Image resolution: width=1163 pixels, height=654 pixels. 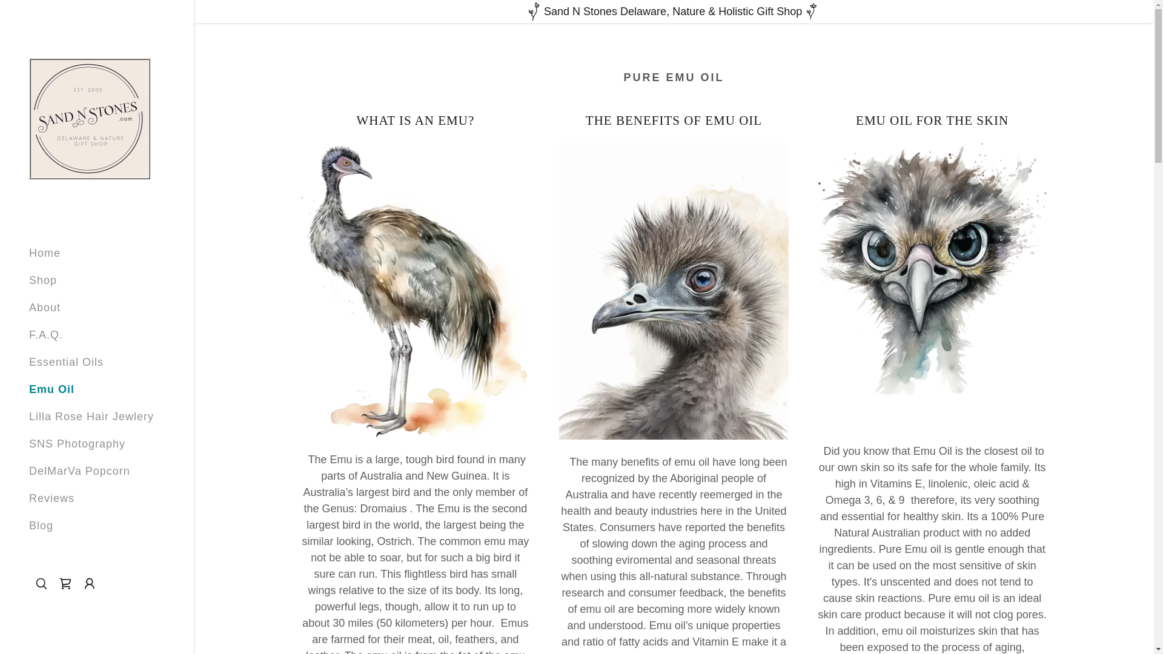 What do you see at coordinates (78, 443) in the screenshot?
I see `SNS Photography` at bounding box center [78, 443].